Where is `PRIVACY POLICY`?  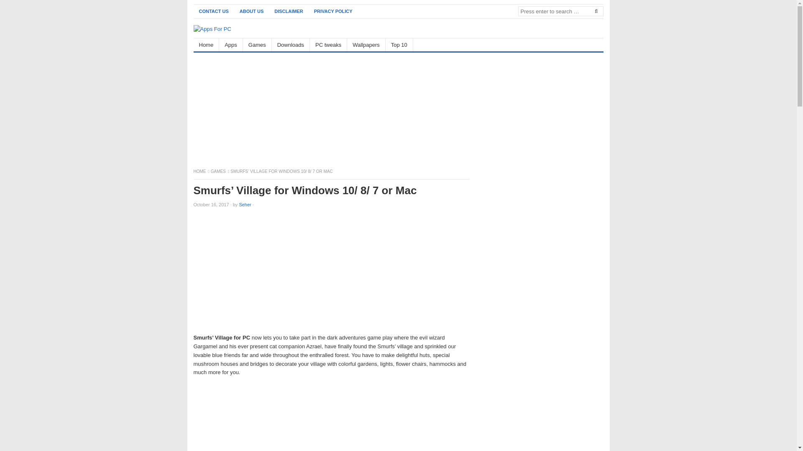 PRIVACY POLICY is located at coordinates (333, 11).